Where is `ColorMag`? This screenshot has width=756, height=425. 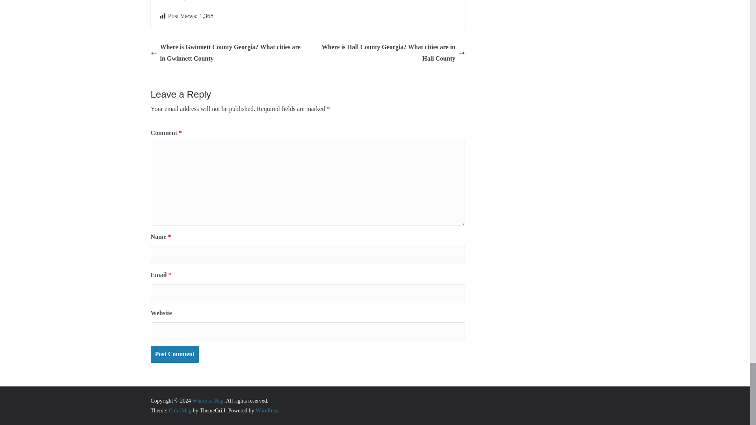
ColorMag is located at coordinates (180, 410).